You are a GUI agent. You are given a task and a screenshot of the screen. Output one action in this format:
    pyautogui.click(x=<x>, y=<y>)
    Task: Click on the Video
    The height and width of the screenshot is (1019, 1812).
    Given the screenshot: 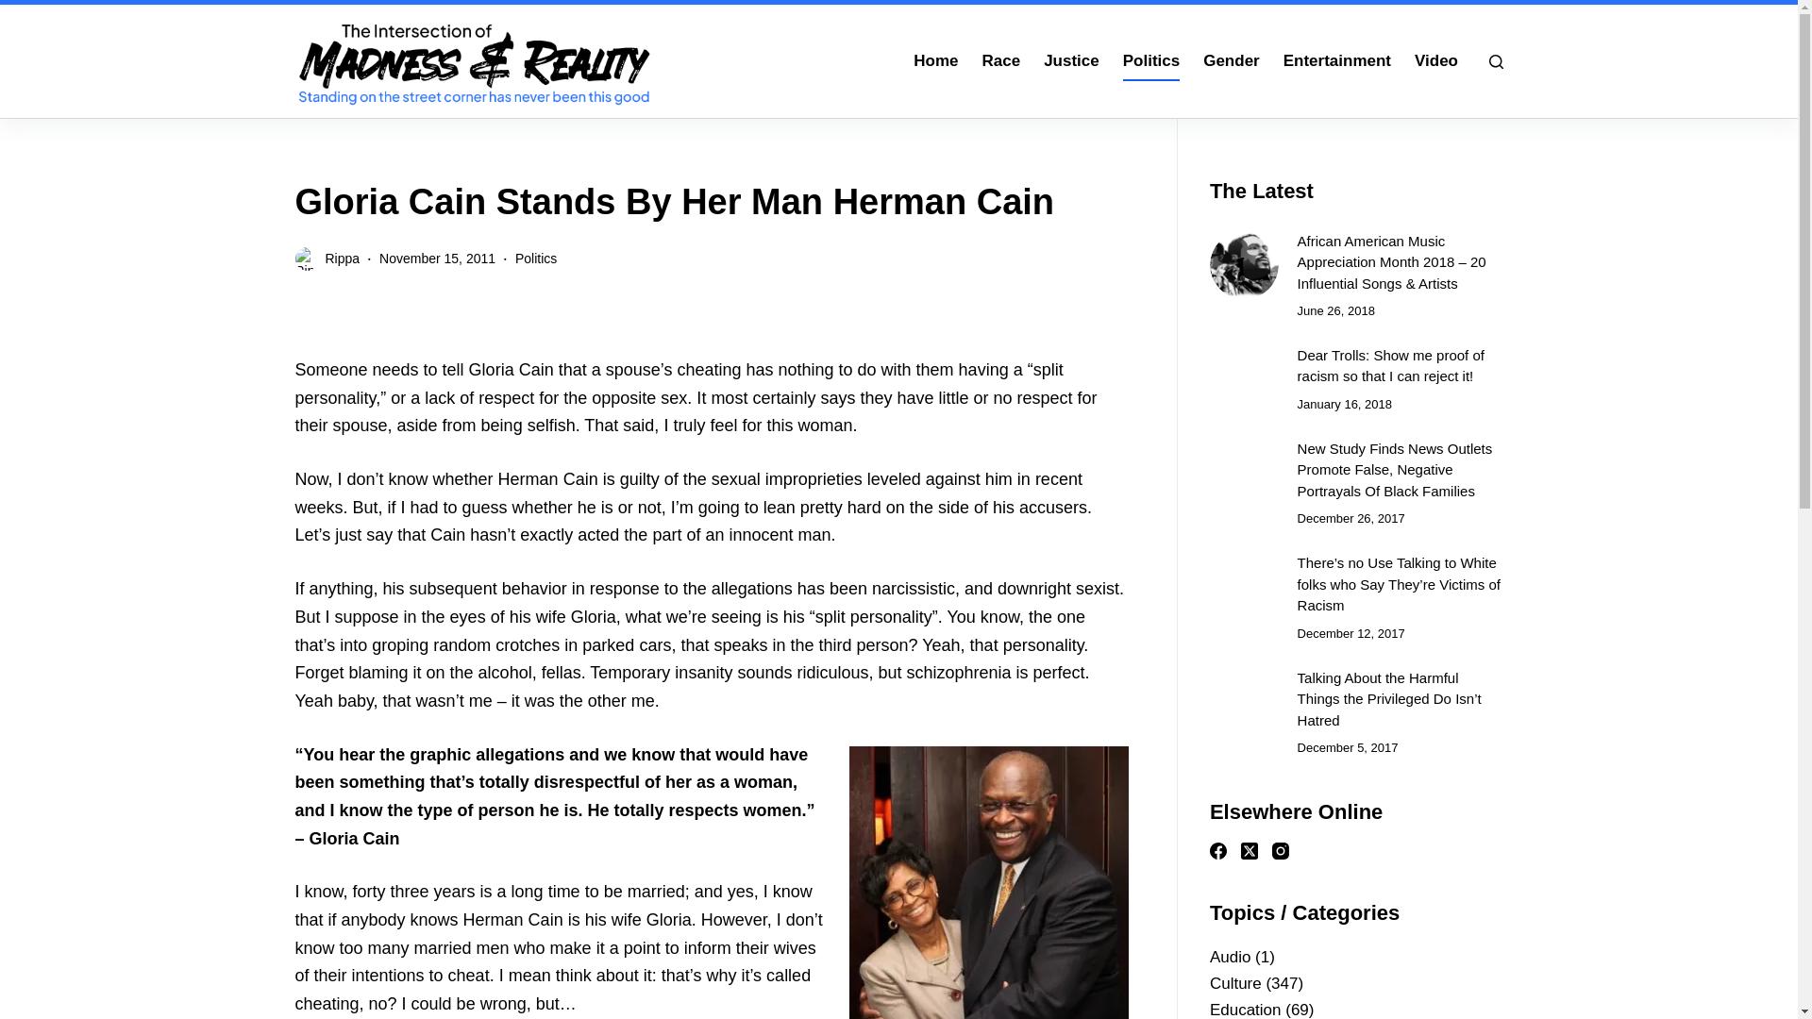 What is the action you would take?
    pyautogui.click(x=1436, y=61)
    